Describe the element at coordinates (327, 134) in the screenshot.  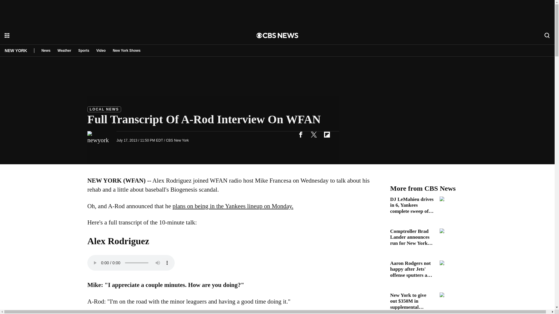
I see `flipboard` at that location.